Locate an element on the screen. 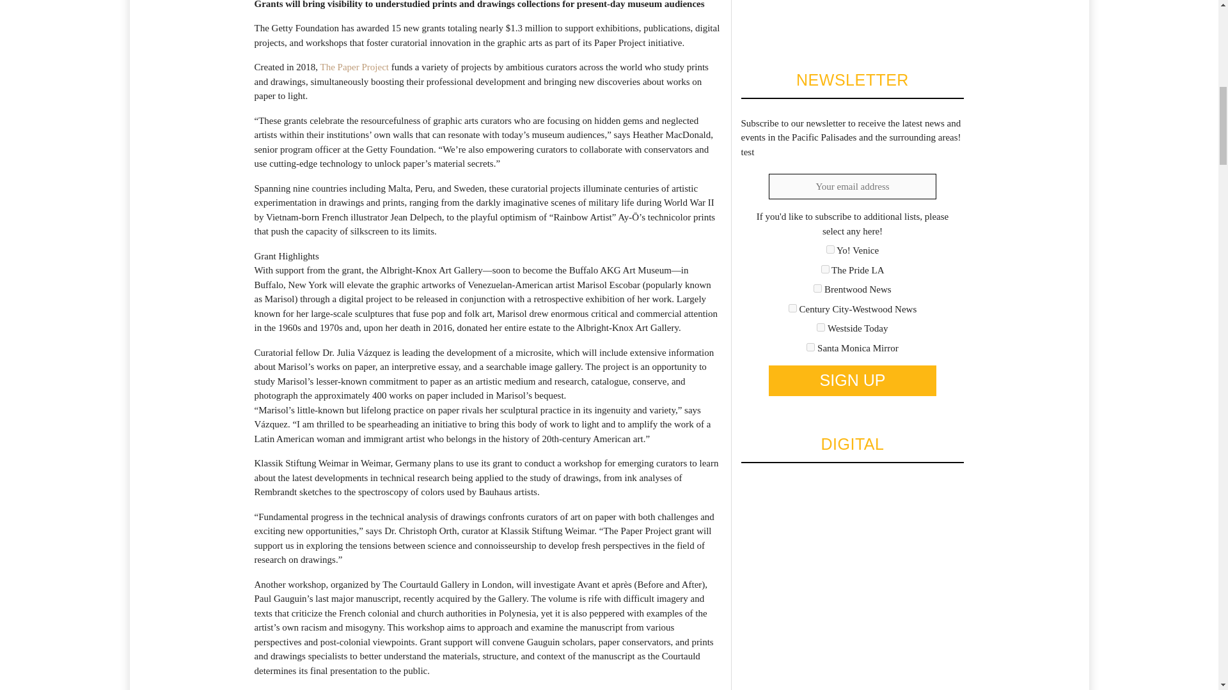 This screenshot has height=690, width=1228. The Paper Project is located at coordinates (354, 67).